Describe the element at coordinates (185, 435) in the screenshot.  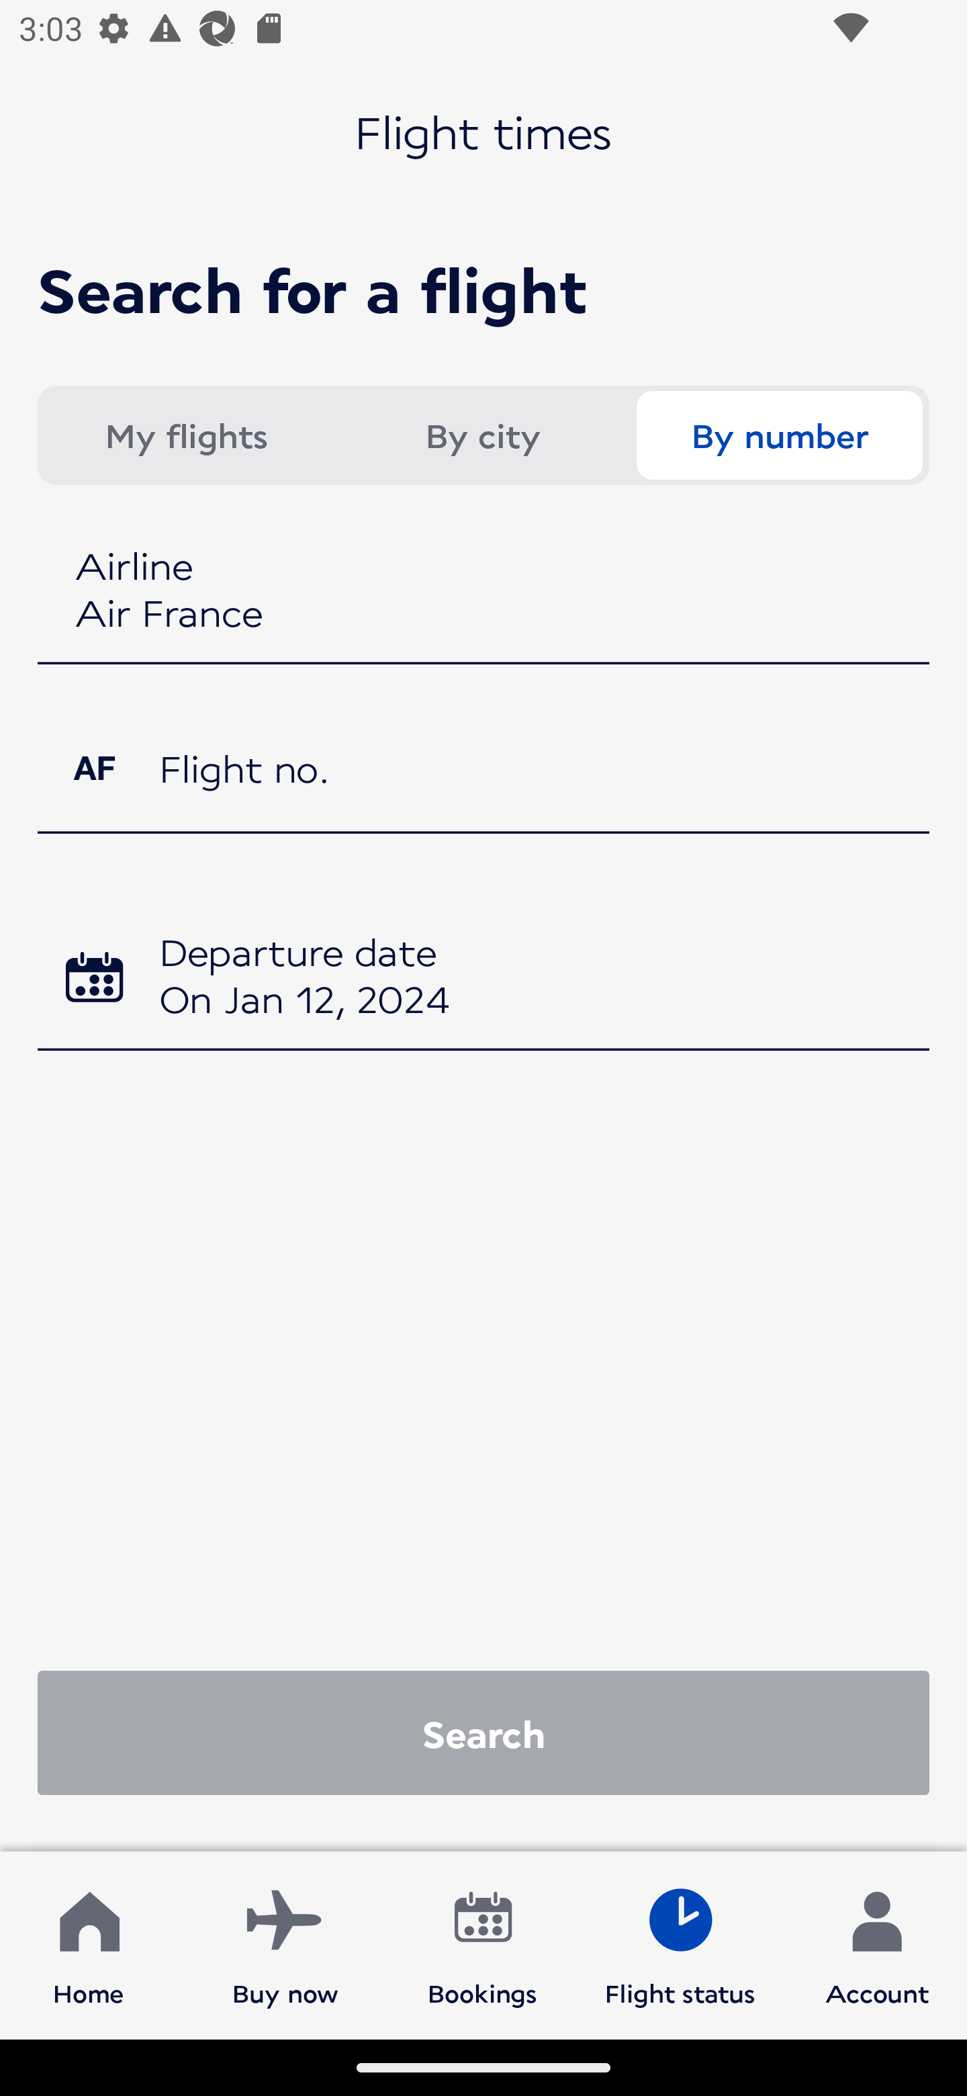
I see `My flights` at that location.